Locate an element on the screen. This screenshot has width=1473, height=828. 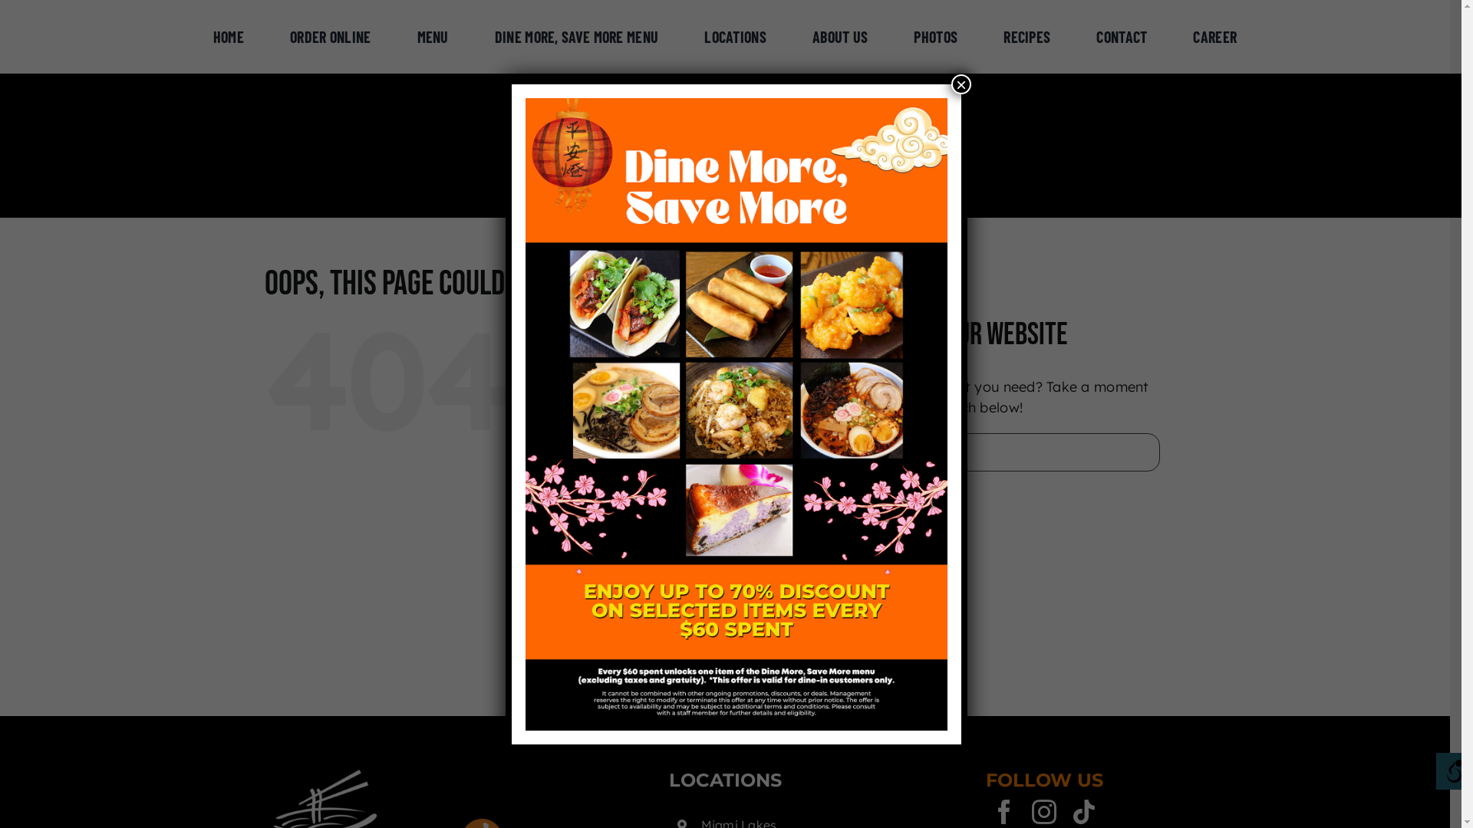
ORDER ONLINE is located at coordinates (331, 37).